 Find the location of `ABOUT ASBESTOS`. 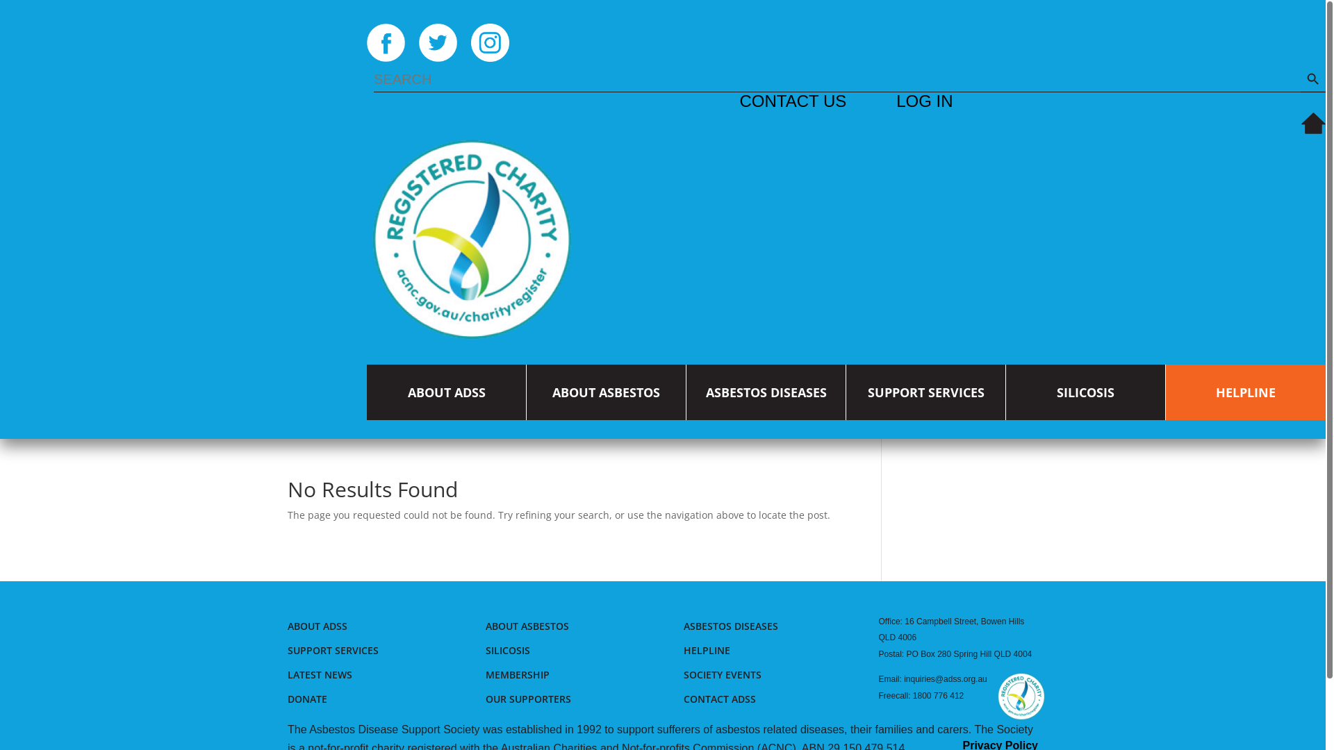

ABOUT ASBESTOS is located at coordinates (606, 392).